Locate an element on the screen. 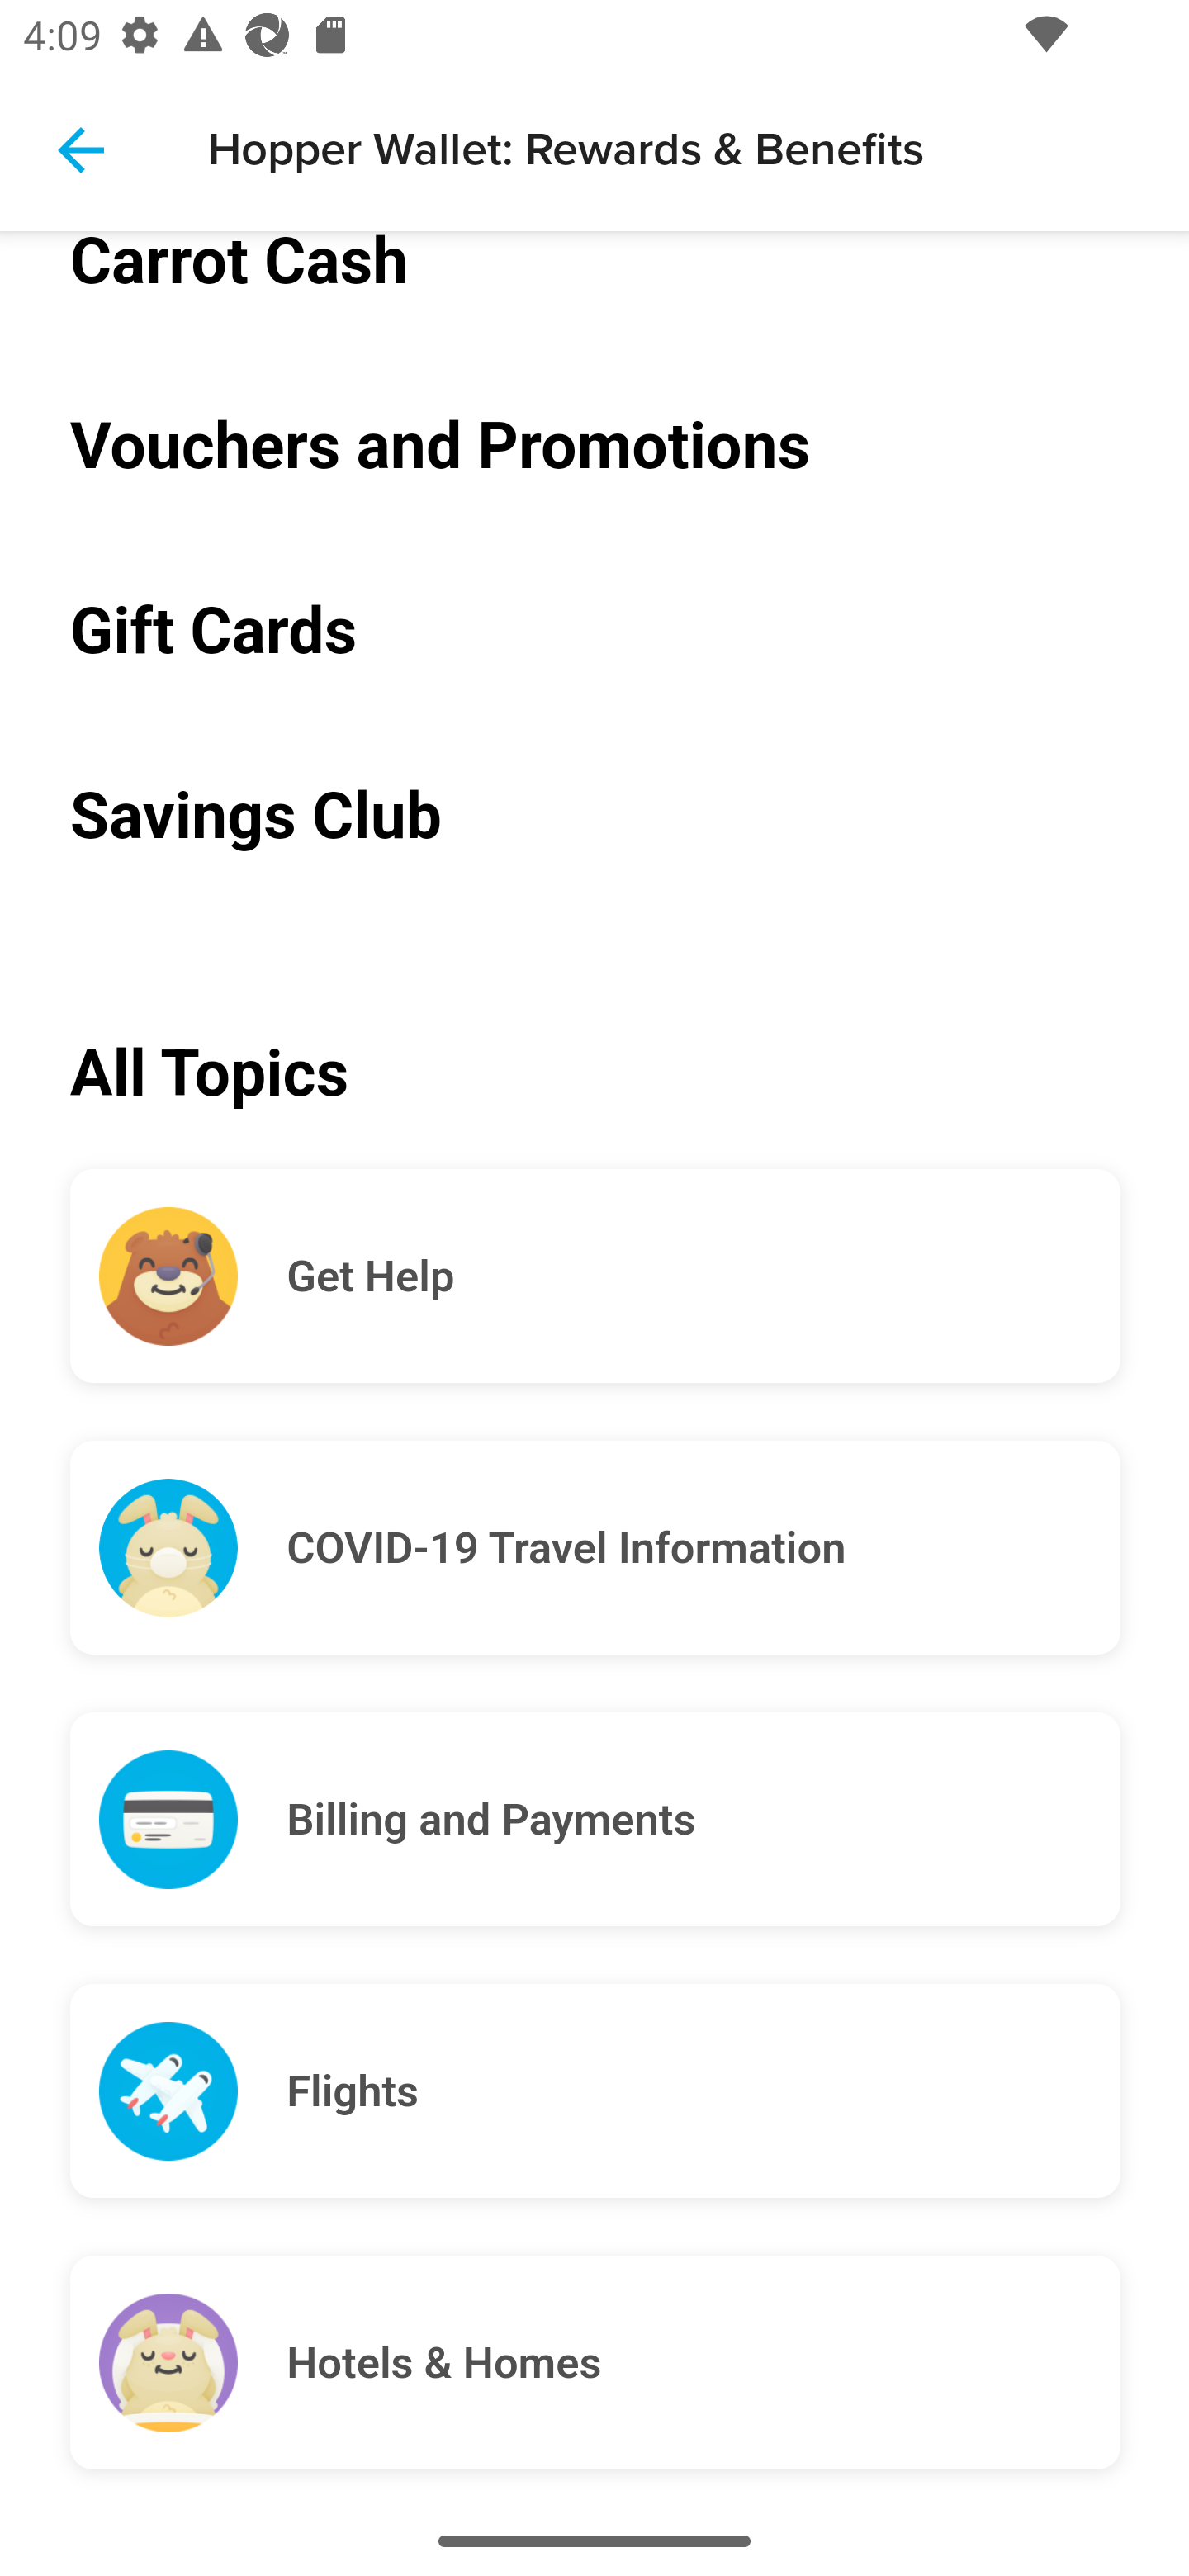 The image size is (1189, 2576). Flights is located at coordinates (703, 2092).